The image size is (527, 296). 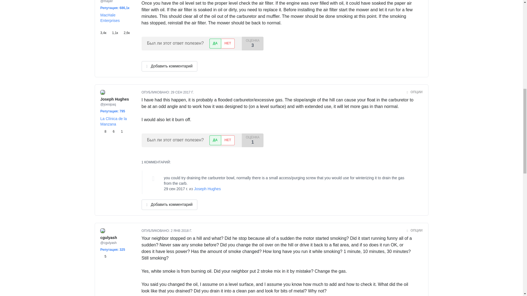 What do you see at coordinates (110, 18) in the screenshot?
I see `MacHale Enterprises` at bounding box center [110, 18].